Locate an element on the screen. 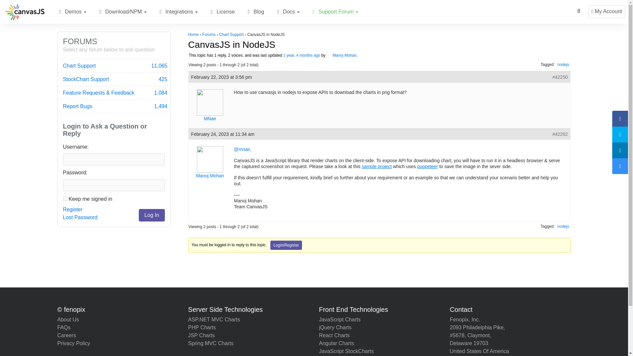 The height and width of the screenshot is (356, 633). Integrations is located at coordinates (249, 12).